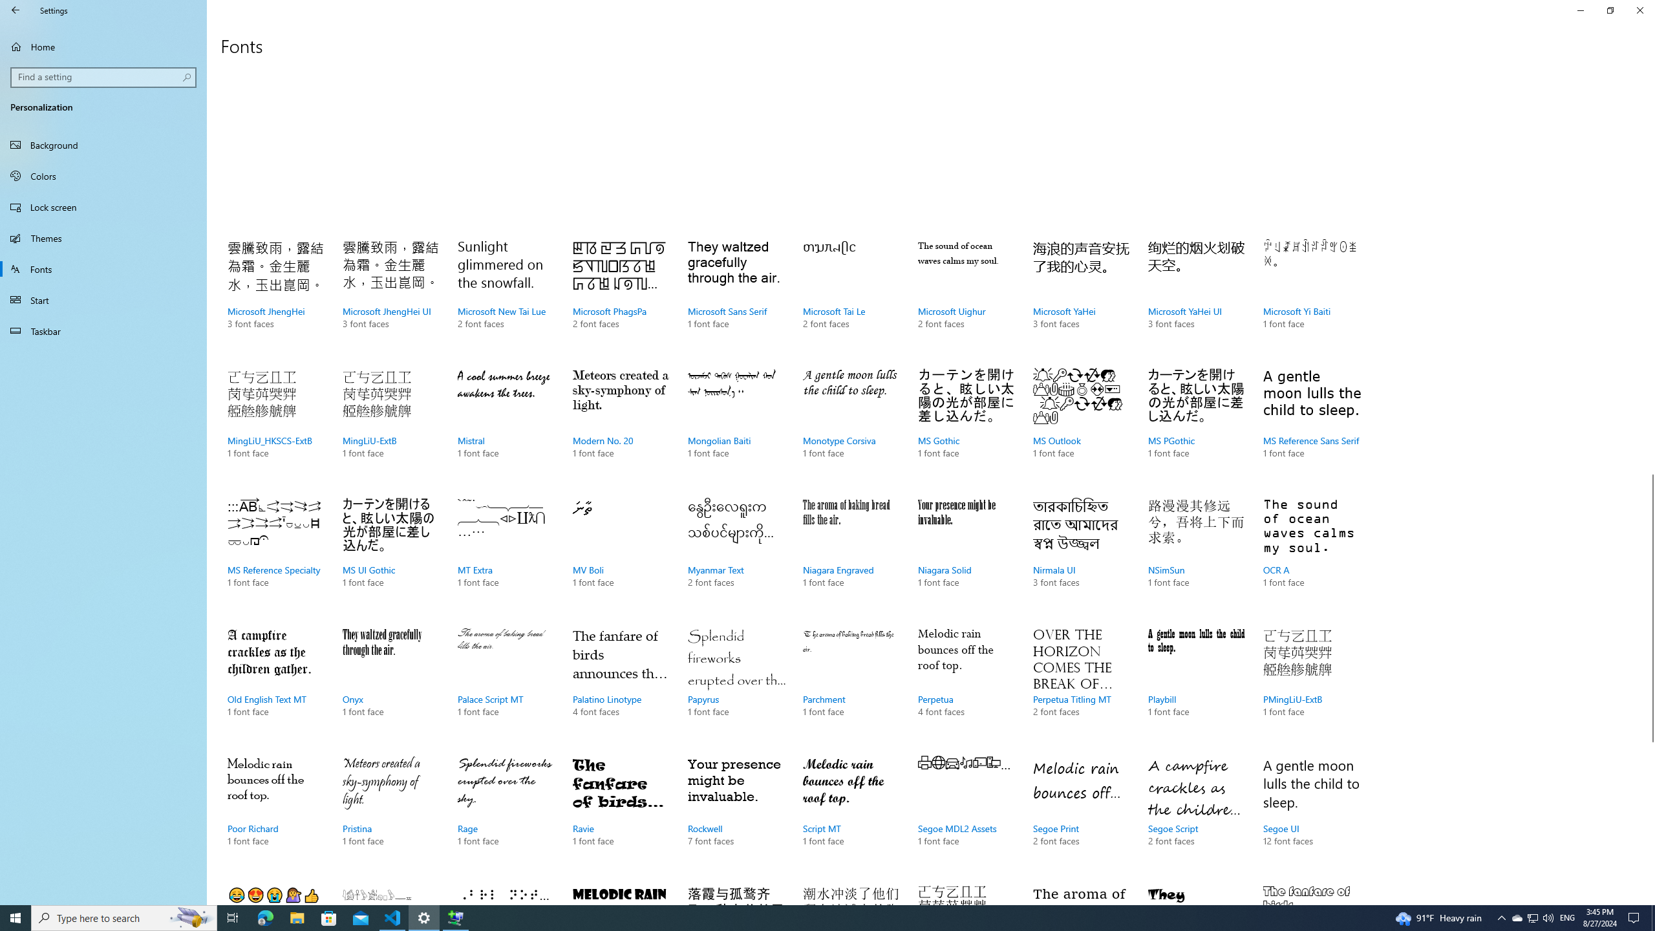 This screenshot has height=931, width=1655. I want to click on Mongolian Baiti, 1 font face, so click(736, 427).